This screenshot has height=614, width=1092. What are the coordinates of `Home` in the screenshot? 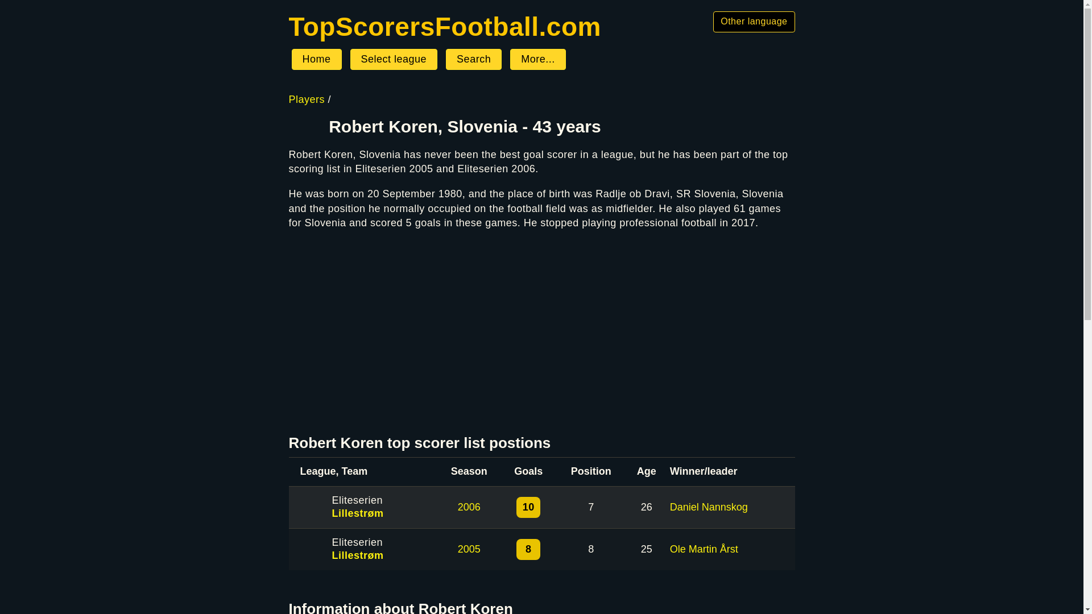 It's located at (316, 60).